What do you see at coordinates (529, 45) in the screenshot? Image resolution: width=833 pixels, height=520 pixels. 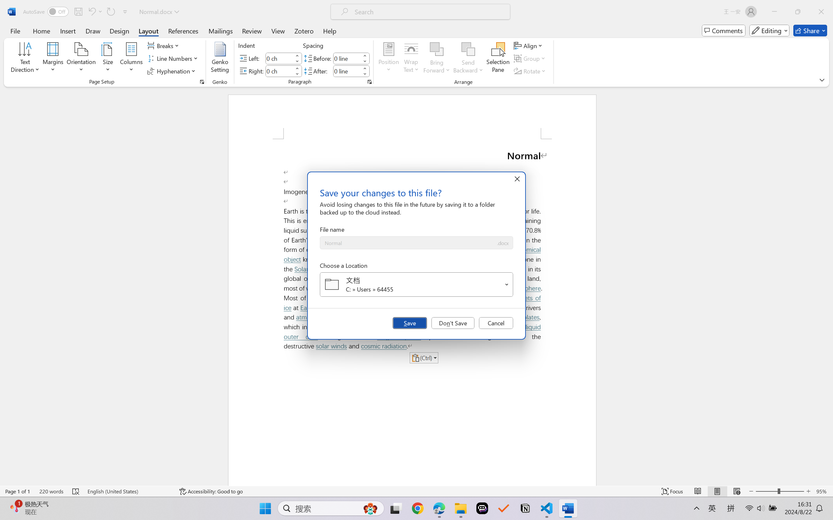 I see `Align` at bounding box center [529, 45].